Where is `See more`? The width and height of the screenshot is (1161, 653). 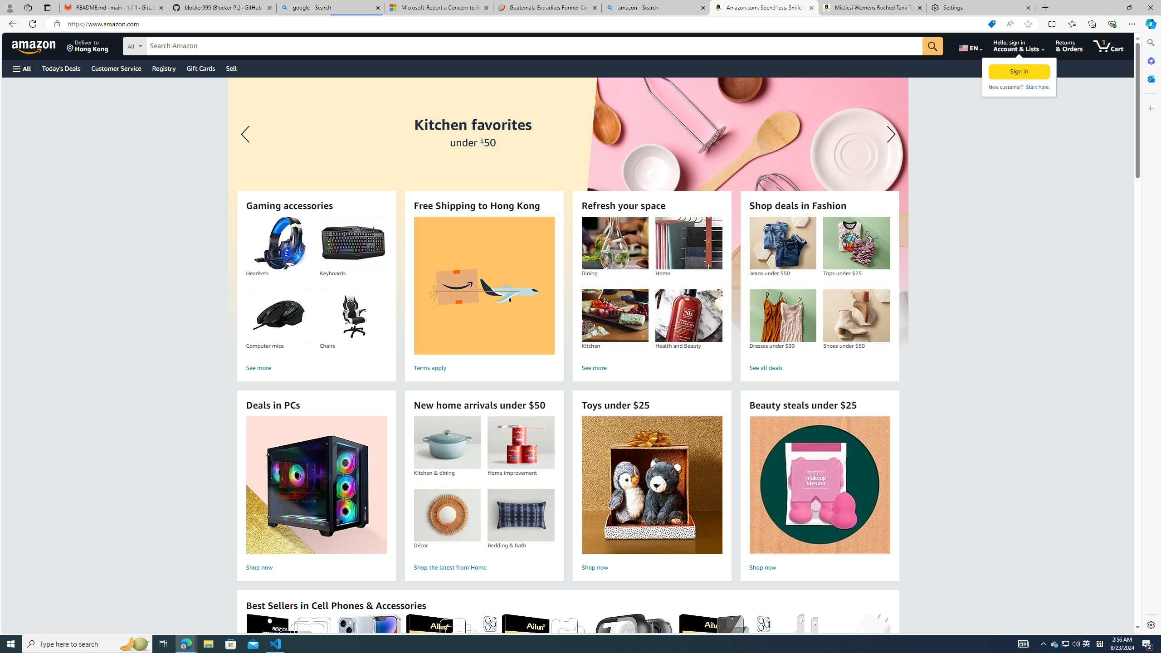
See more is located at coordinates (652, 368).